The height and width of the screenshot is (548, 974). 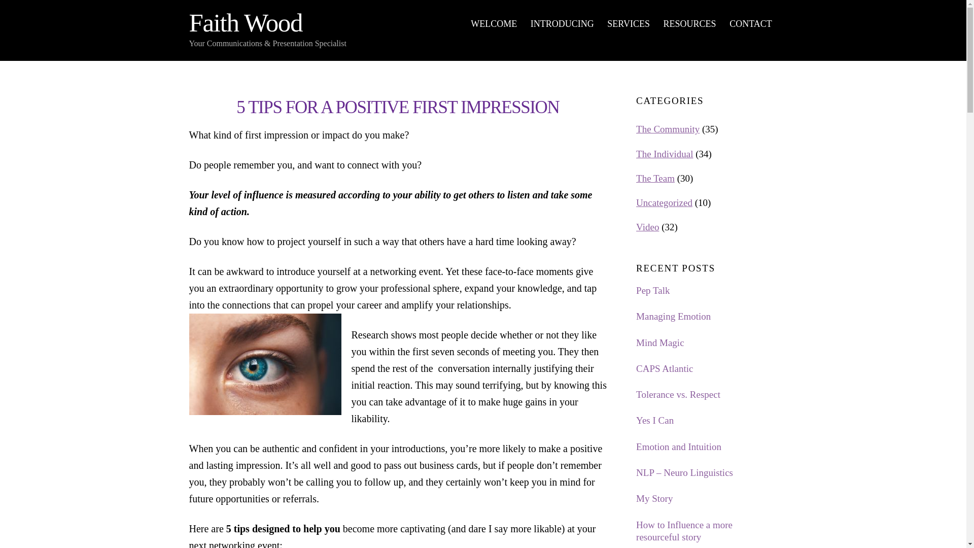 I want to click on The Community, so click(x=246, y=23).